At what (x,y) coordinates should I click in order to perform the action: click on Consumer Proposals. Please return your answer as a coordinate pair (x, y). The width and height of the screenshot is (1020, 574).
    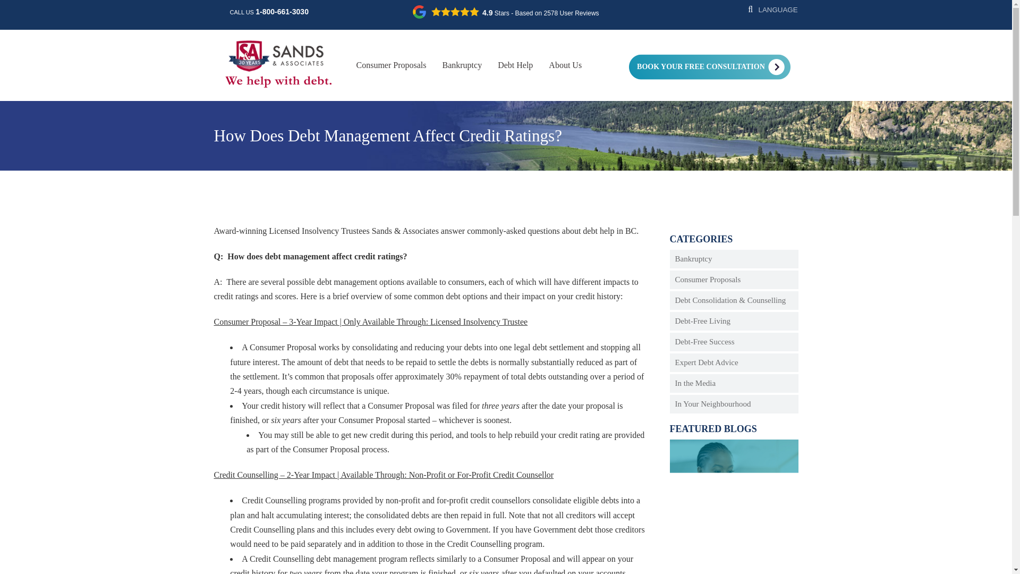
    Looking at the image, I should click on (391, 65).